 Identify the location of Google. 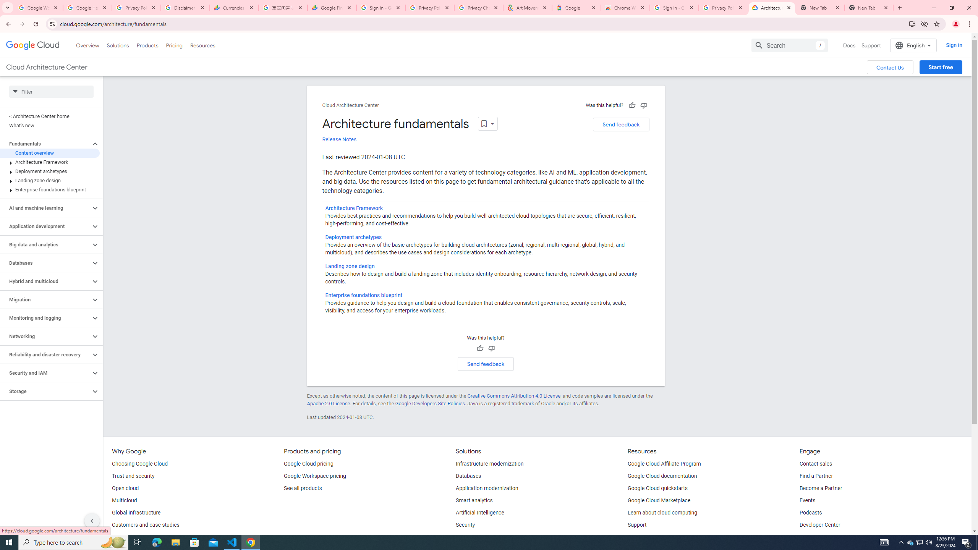
(576, 8).